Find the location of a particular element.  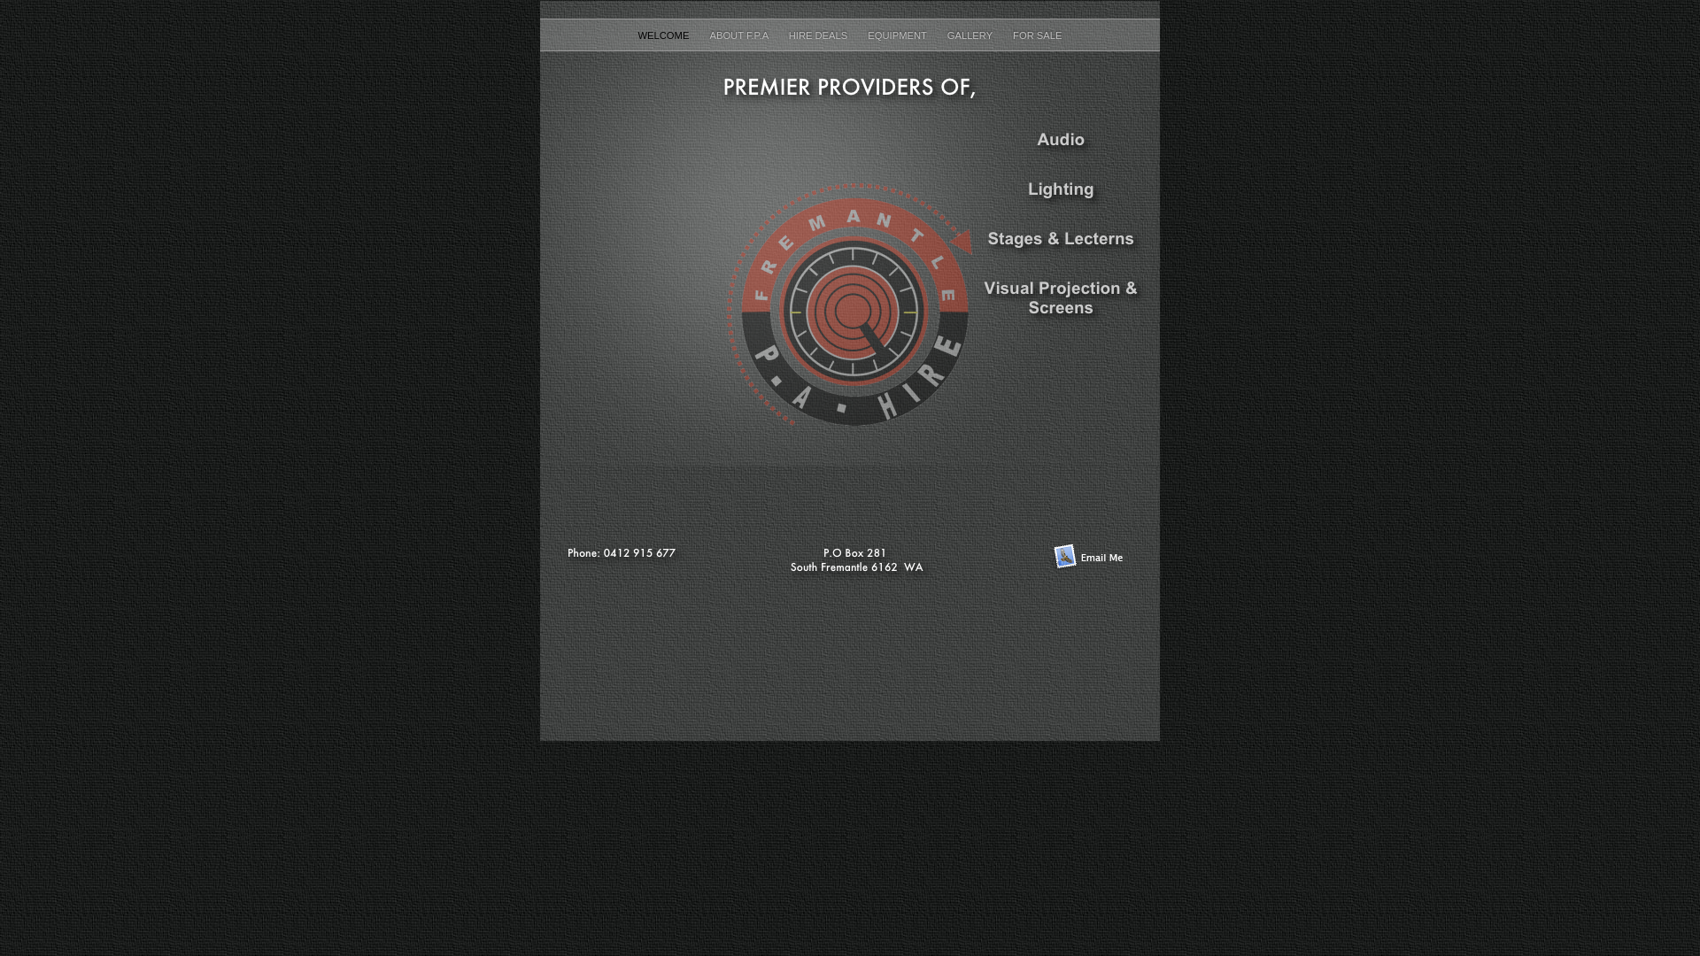

ABOUT F.P.A is located at coordinates (740, 35).